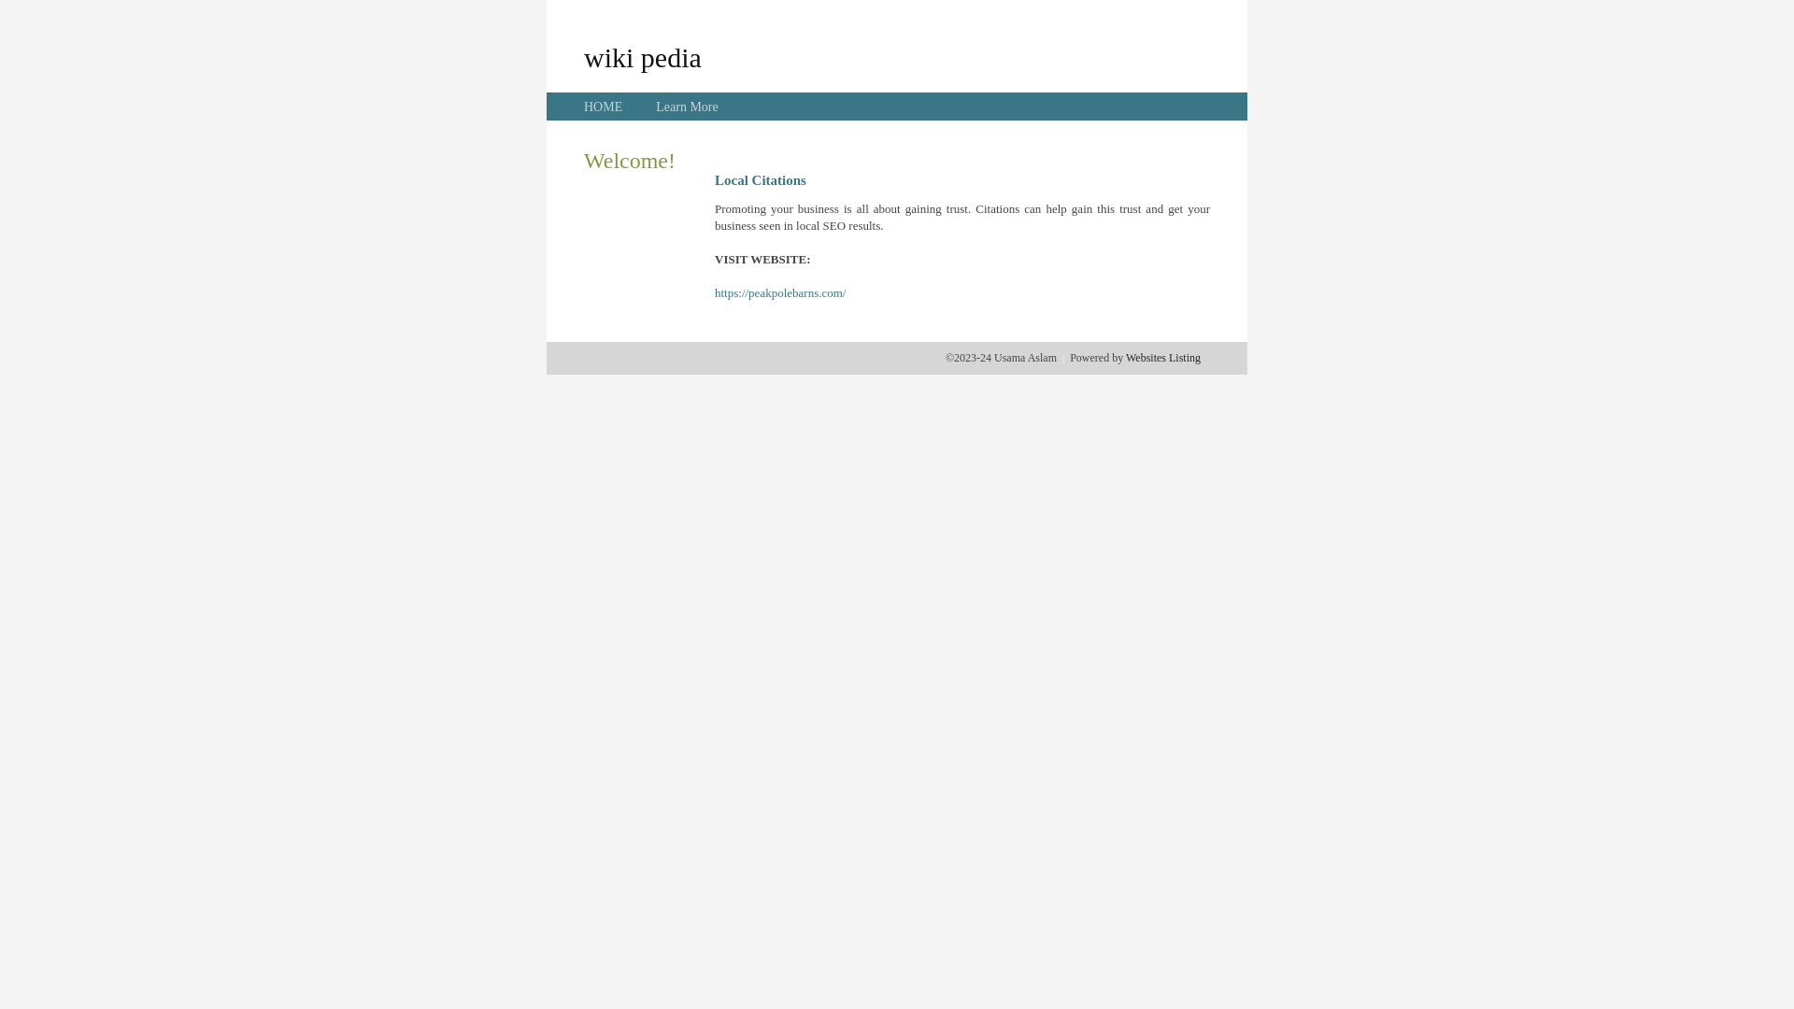  I want to click on HOME, so click(604, 107).